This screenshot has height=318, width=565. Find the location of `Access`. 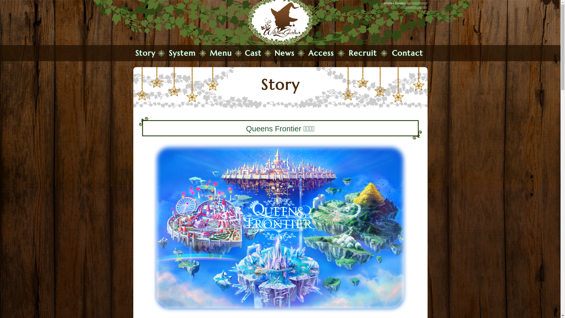

Access is located at coordinates (321, 53).